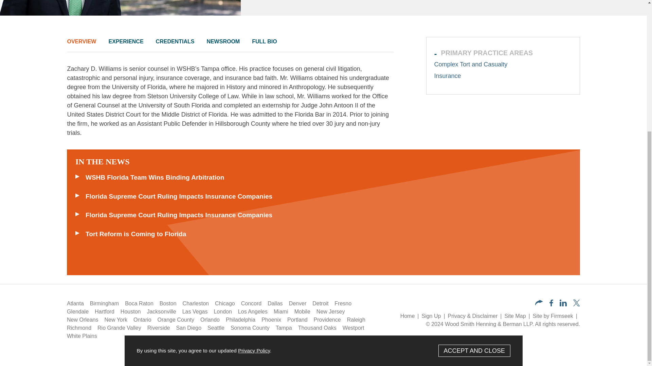 The height and width of the screenshot is (366, 652). Describe the element at coordinates (539, 302) in the screenshot. I see `Share Icon` at that location.